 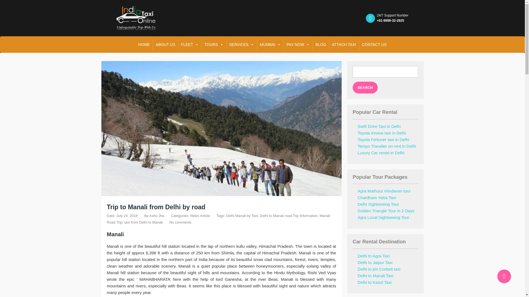 I want to click on HOME, so click(x=144, y=45).